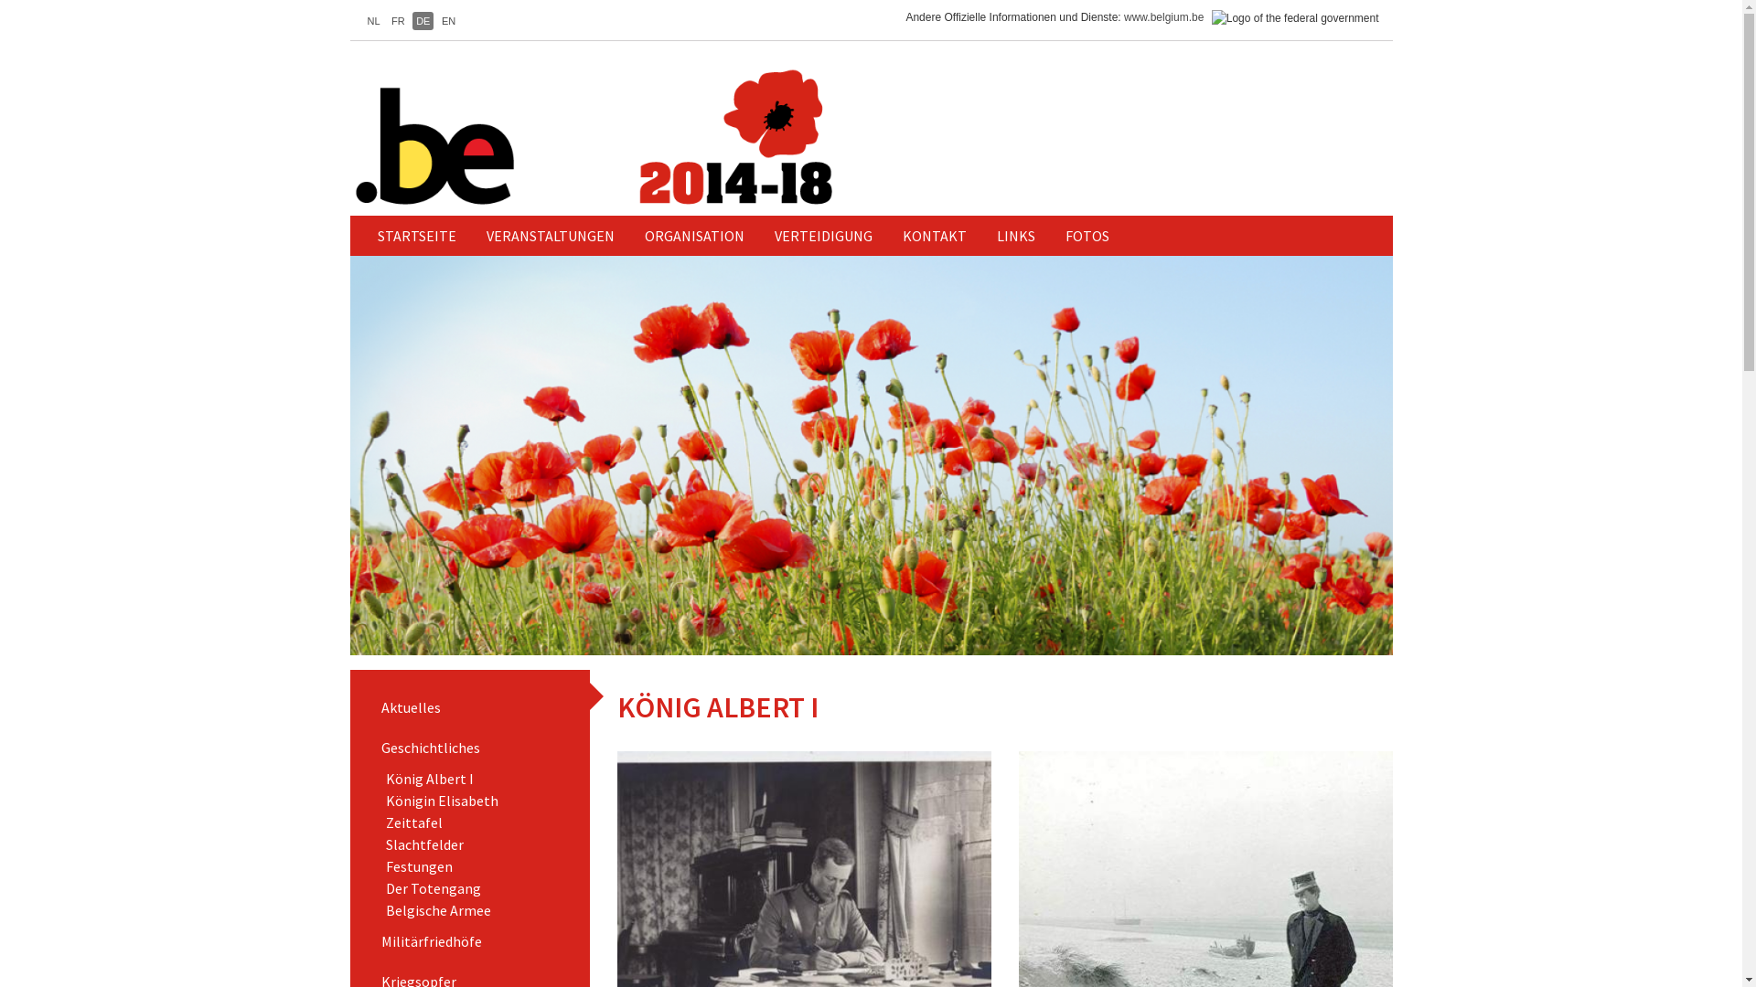 The width and height of the screenshot is (1756, 987). Describe the element at coordinates (423, 21) in the screenshot. I see `DE` at that location.